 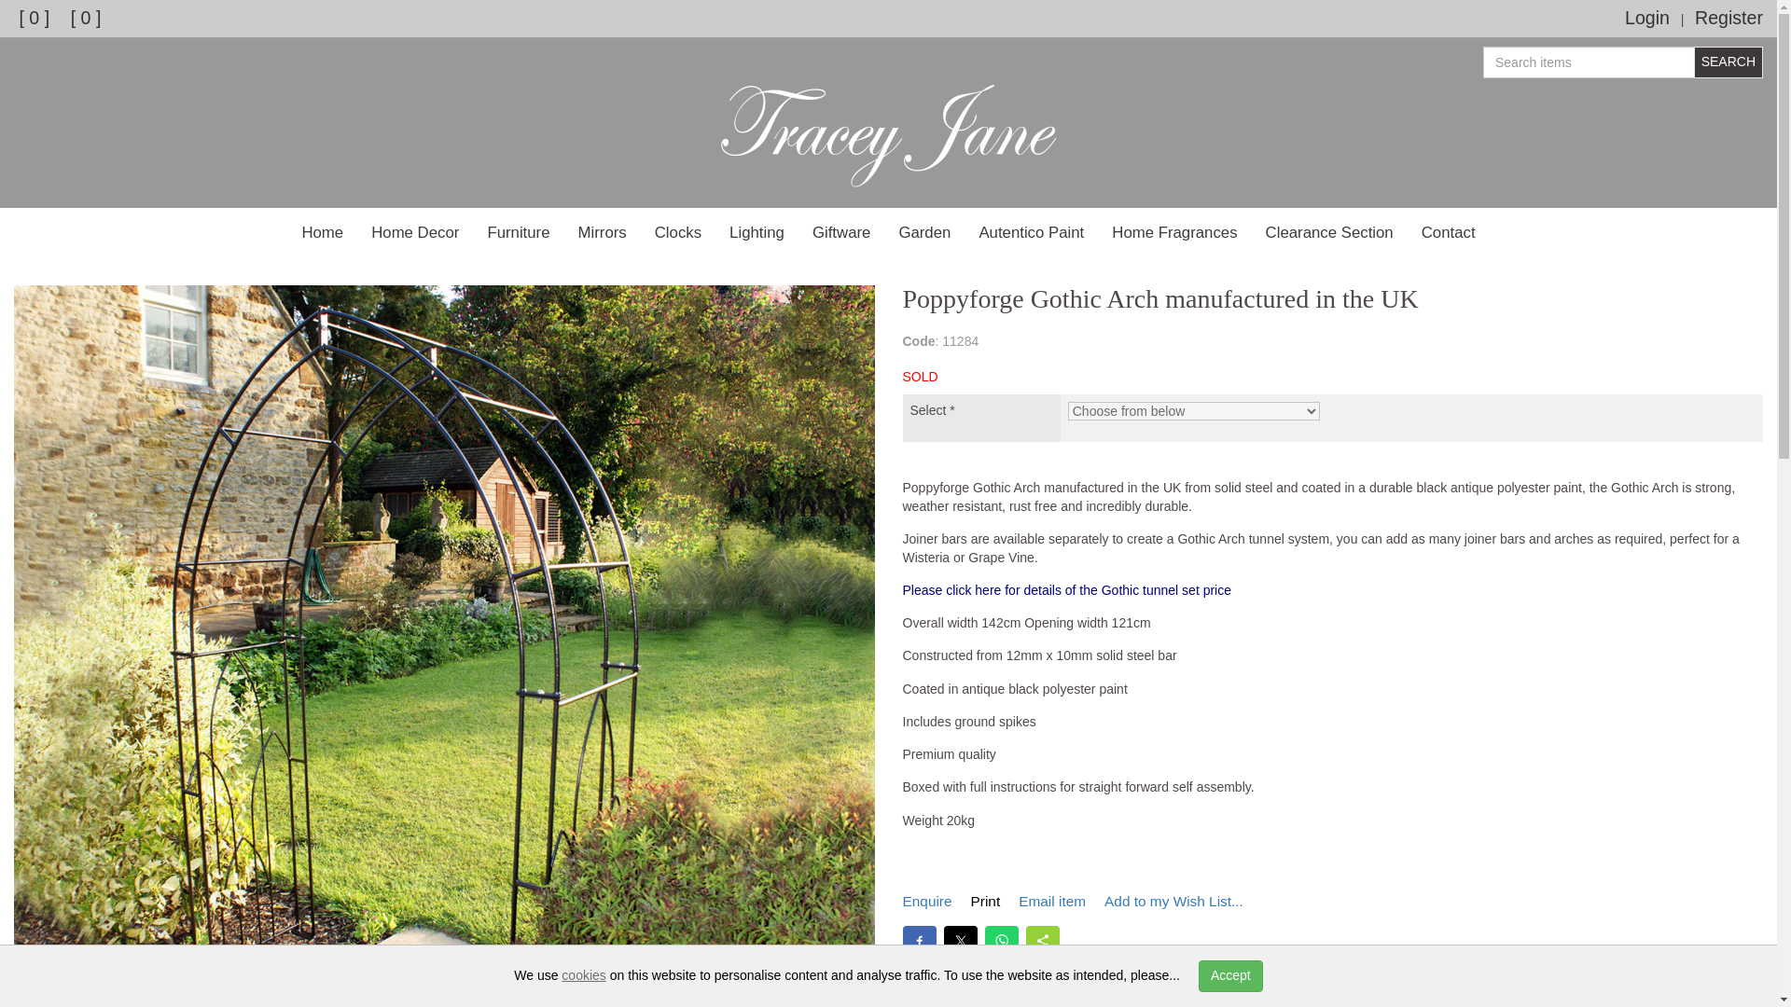 I want to click on Home Fragrances, so click(x=1173, y=233).